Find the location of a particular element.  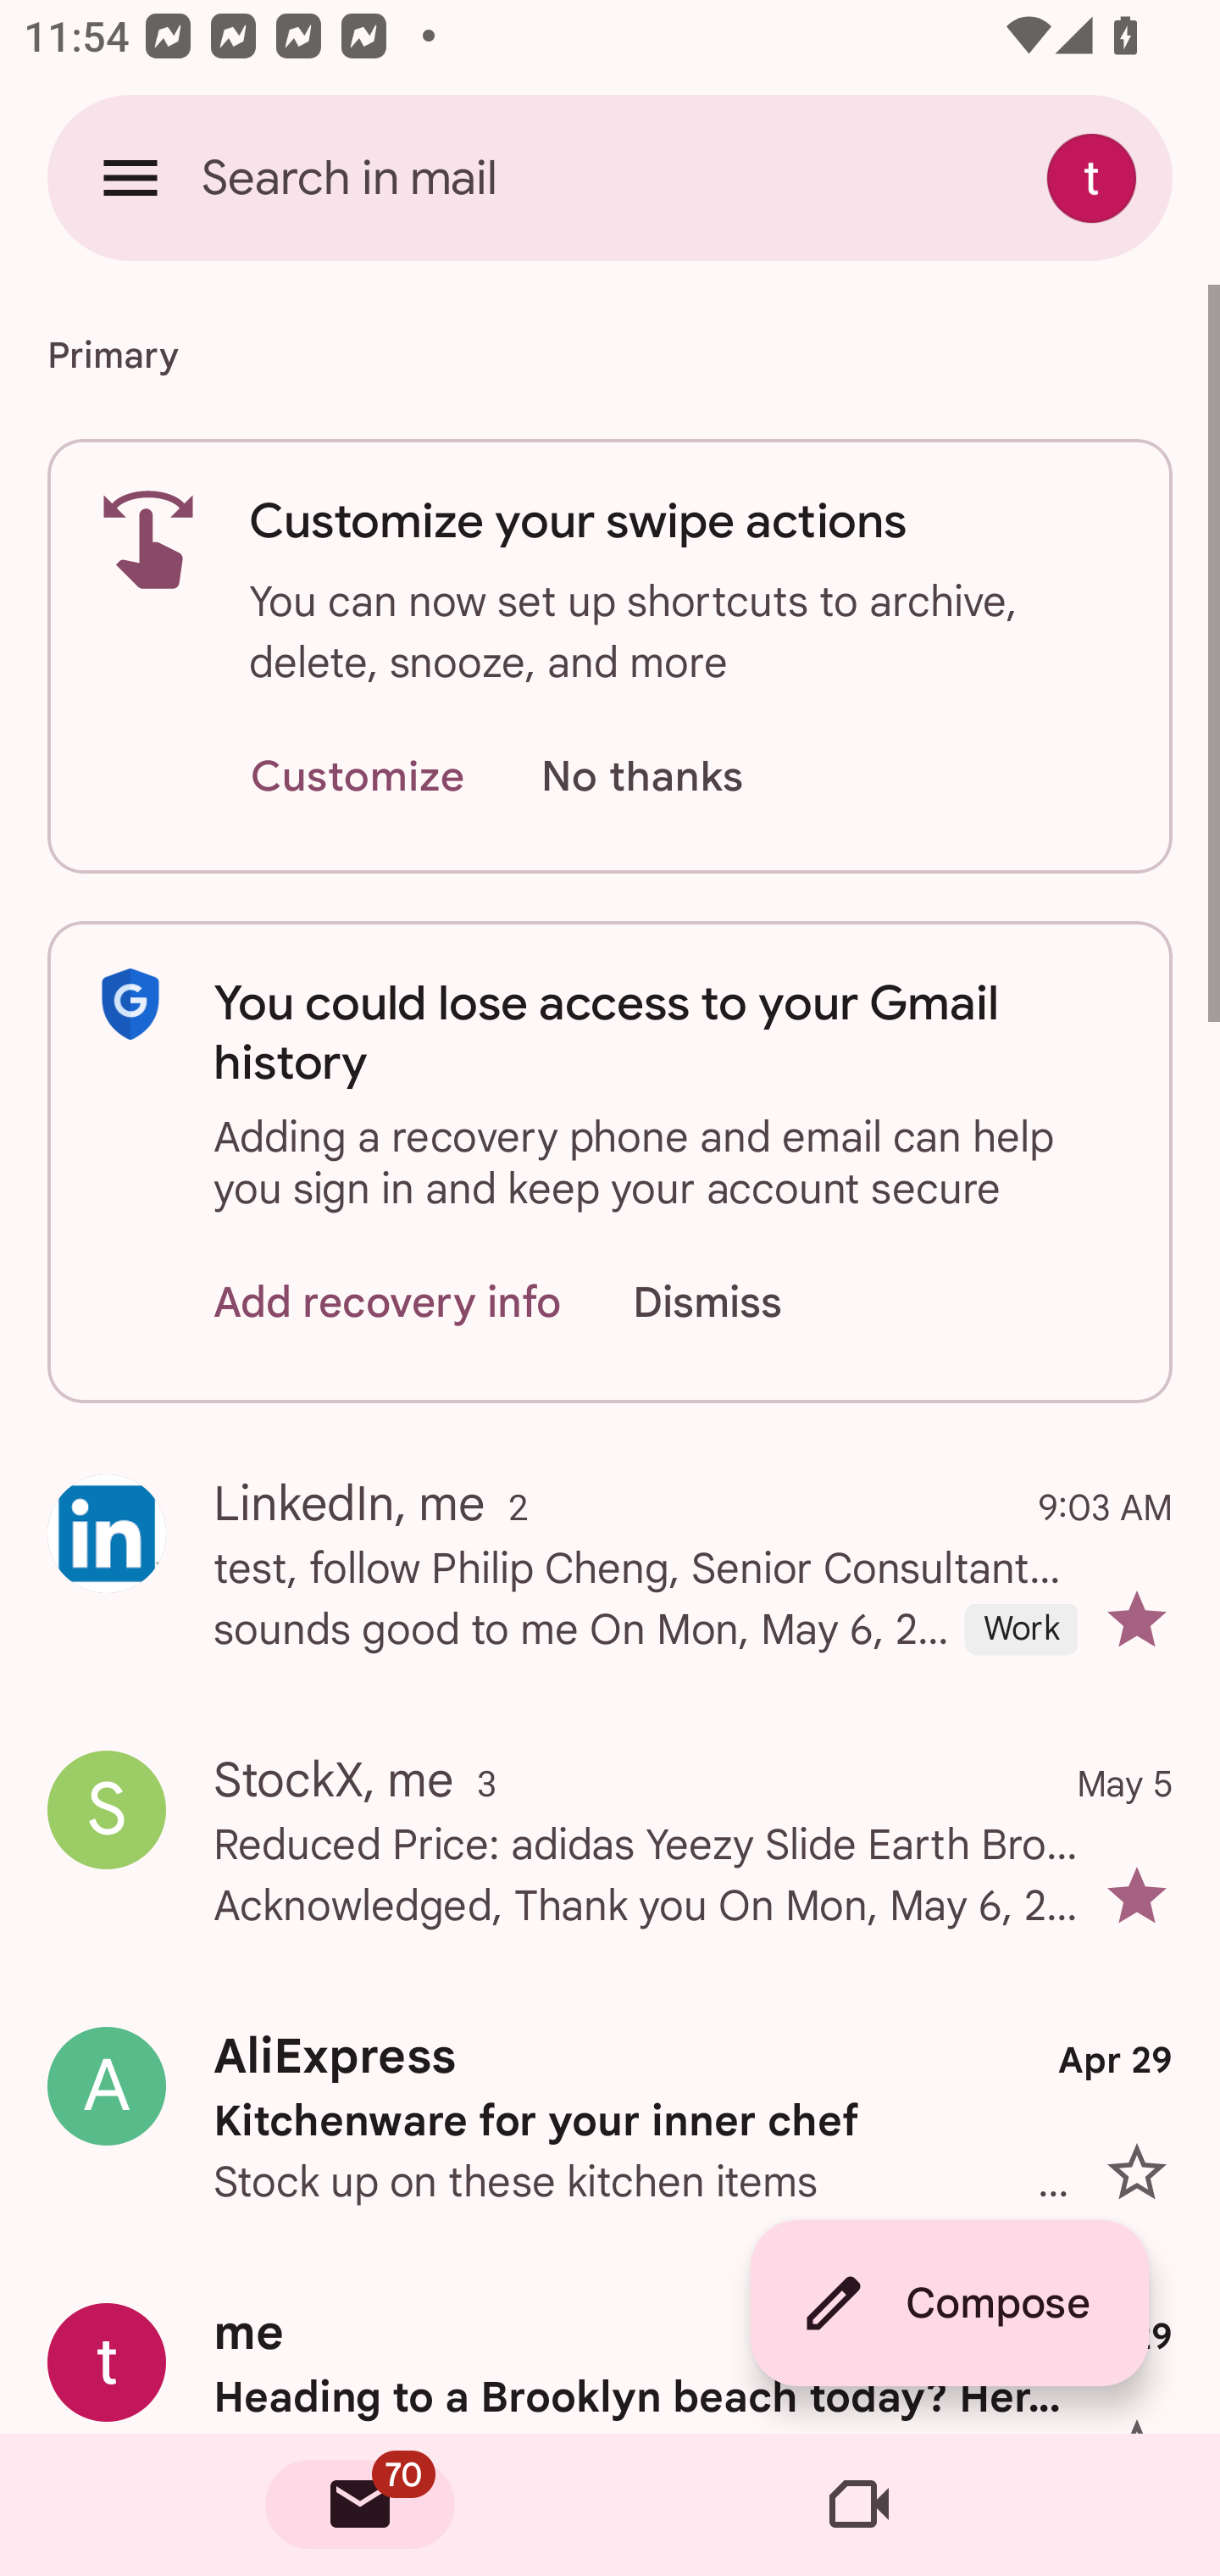

Meet is located at coordinates (859, 2505).